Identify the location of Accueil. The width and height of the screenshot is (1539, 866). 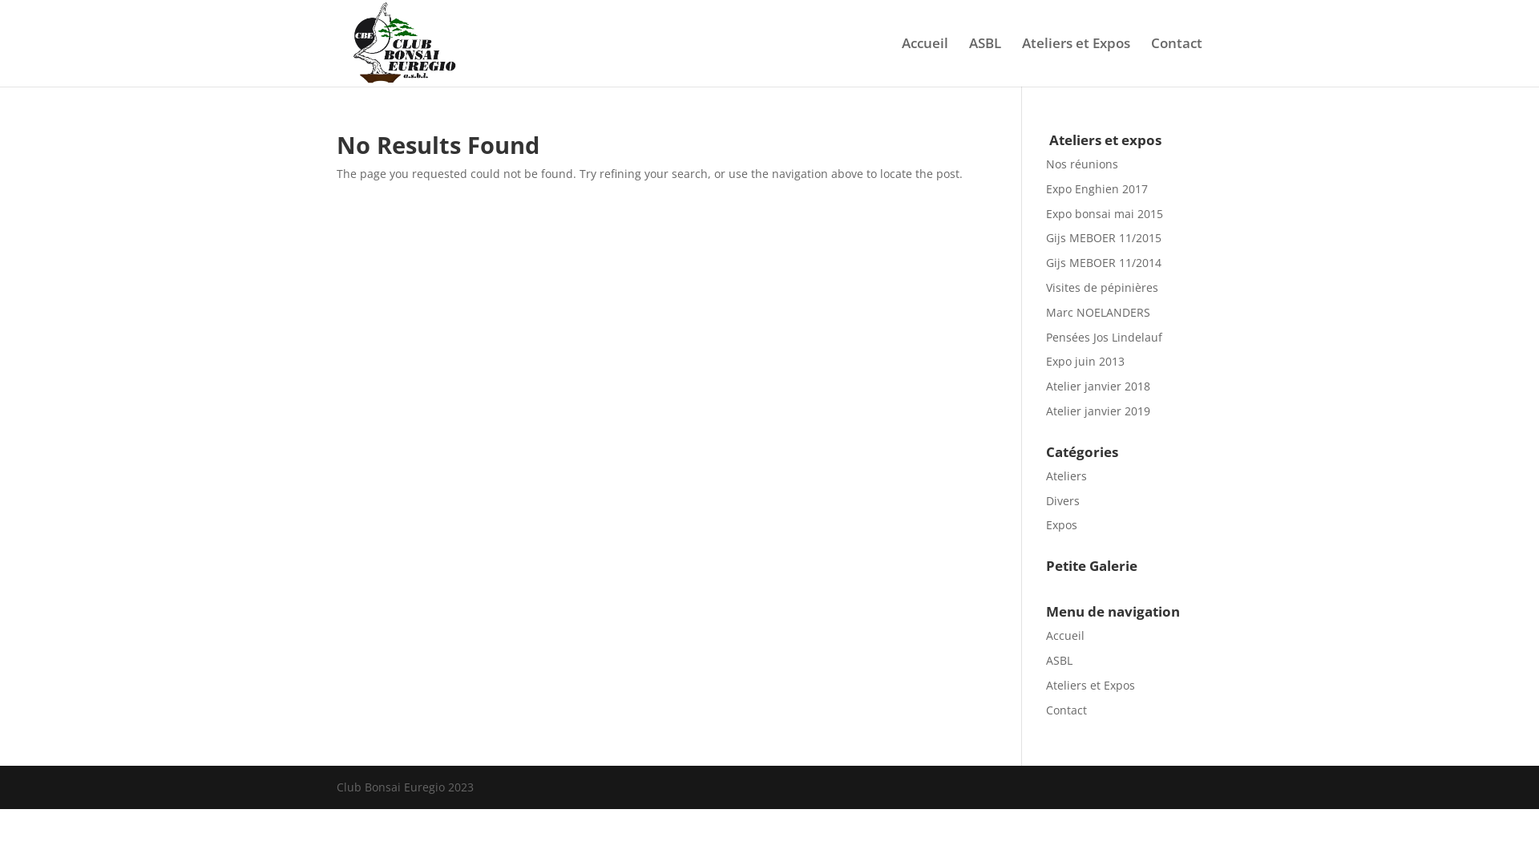
(1065, 635).